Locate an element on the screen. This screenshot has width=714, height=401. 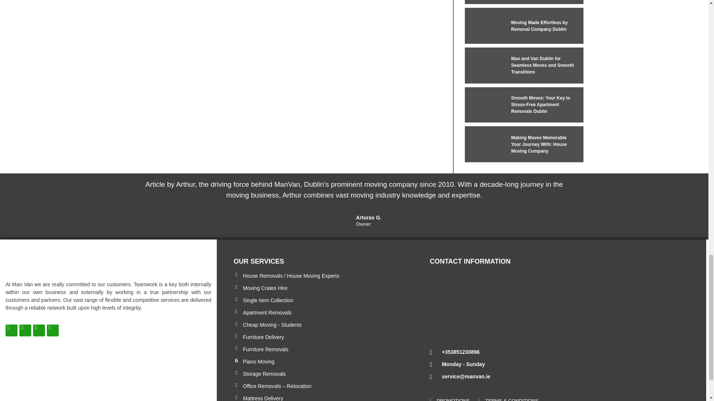
Moving Made Effortless by Removal Company Dublin 13 is located at coordinates (483, 25).